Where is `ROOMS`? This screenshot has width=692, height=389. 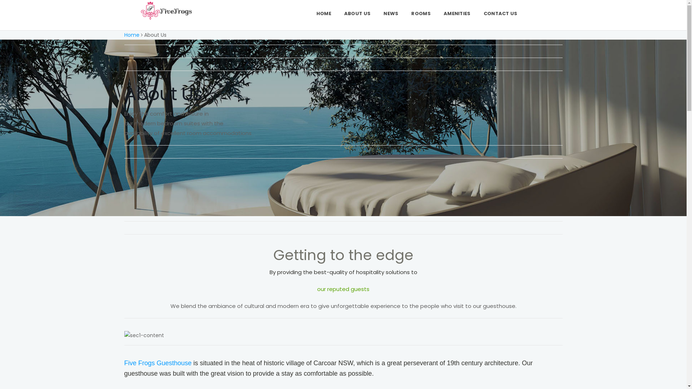
ROOMS is located at coordinates (421, 14).